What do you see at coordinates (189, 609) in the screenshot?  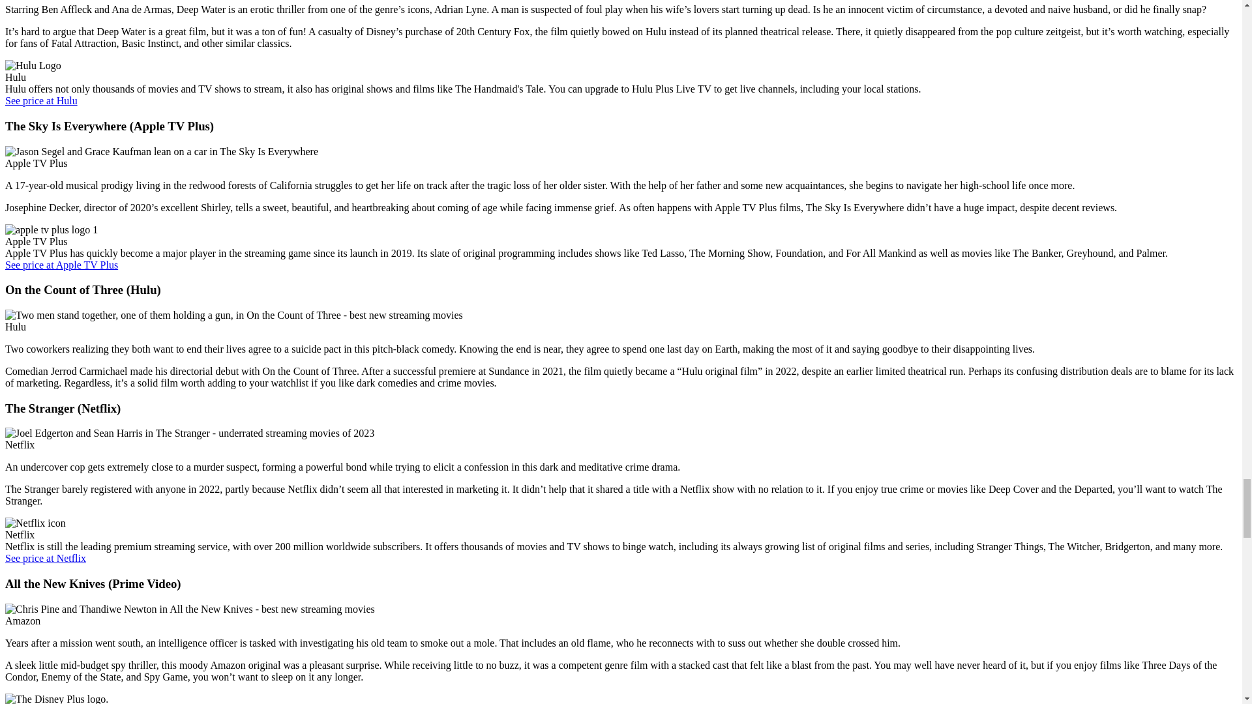 I see `All the New Knives` at bounding box center [189, 609].